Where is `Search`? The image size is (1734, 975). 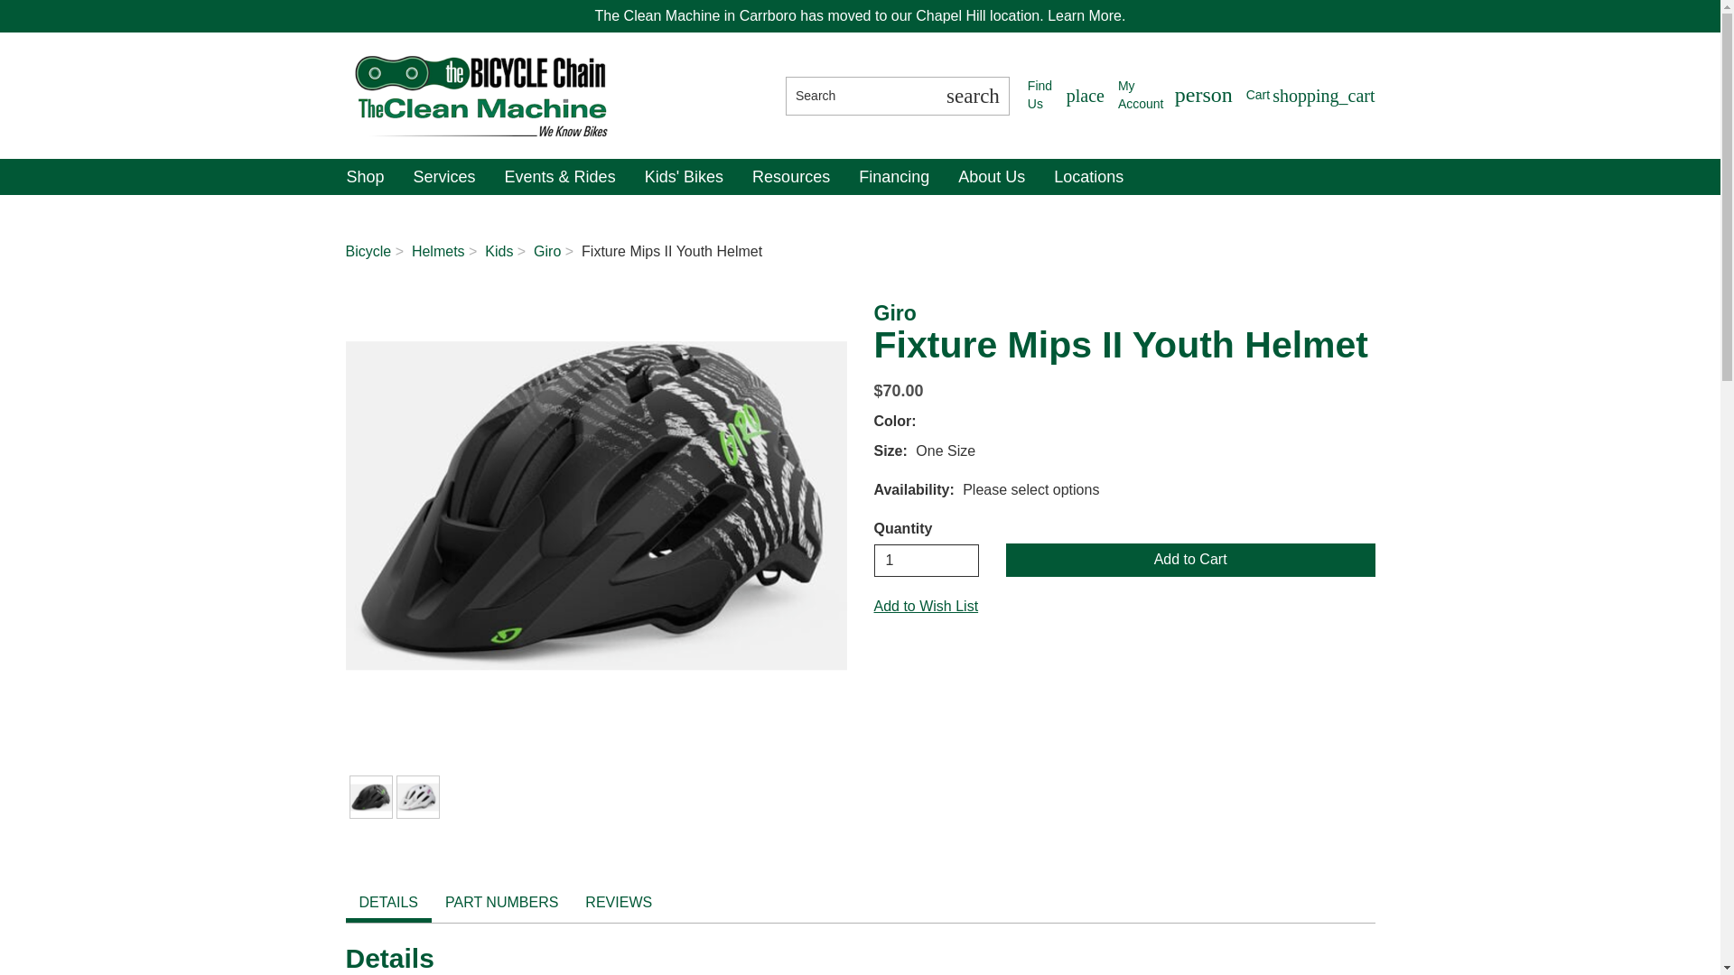
Search is located at coordinates (1066, 96).